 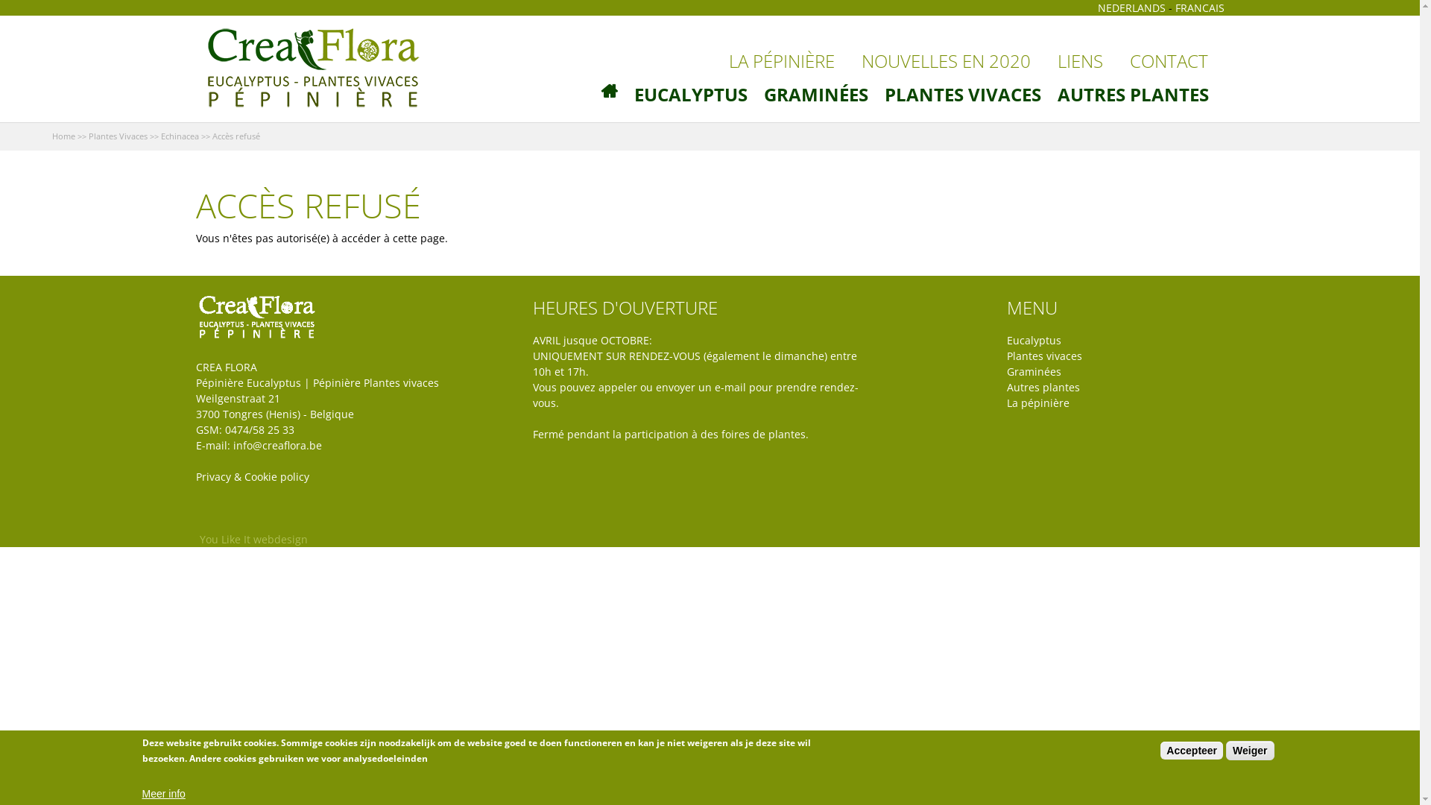 I want to click on You Like It webdesign, so click(x=247, y=540).